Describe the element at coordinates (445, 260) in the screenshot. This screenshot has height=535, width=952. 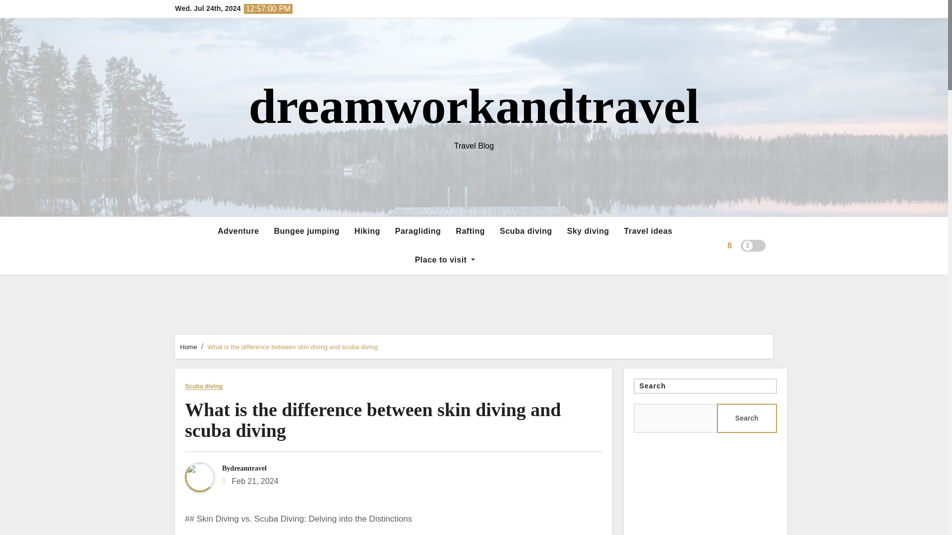
I see `Place to visit` at that location.